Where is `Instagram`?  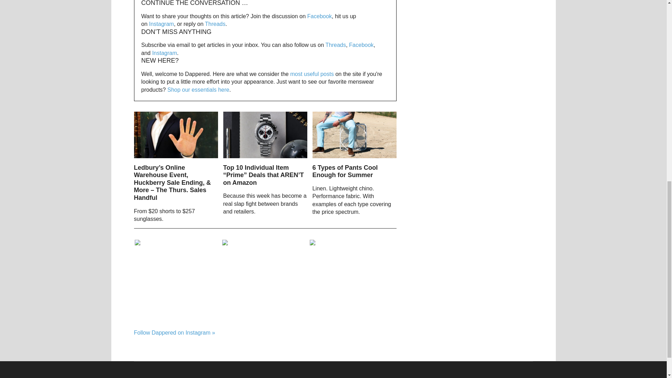
Instagram is located at coordinates (162, 24).